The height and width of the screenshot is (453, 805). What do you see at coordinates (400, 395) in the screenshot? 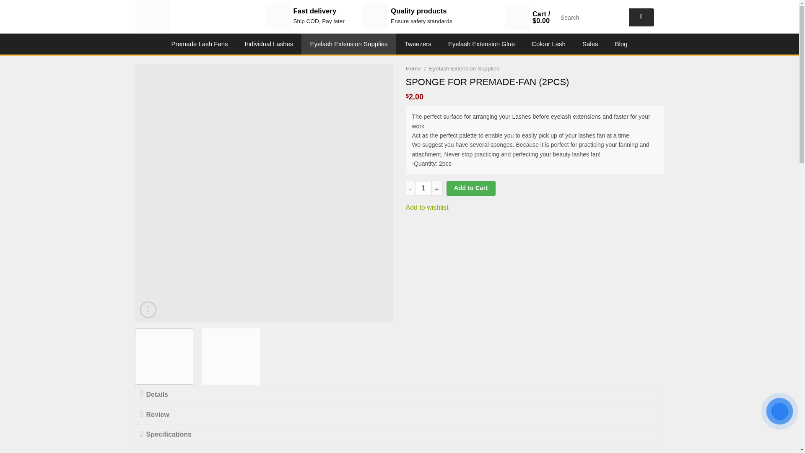
I see `Details` at bounding box center [400, 395].